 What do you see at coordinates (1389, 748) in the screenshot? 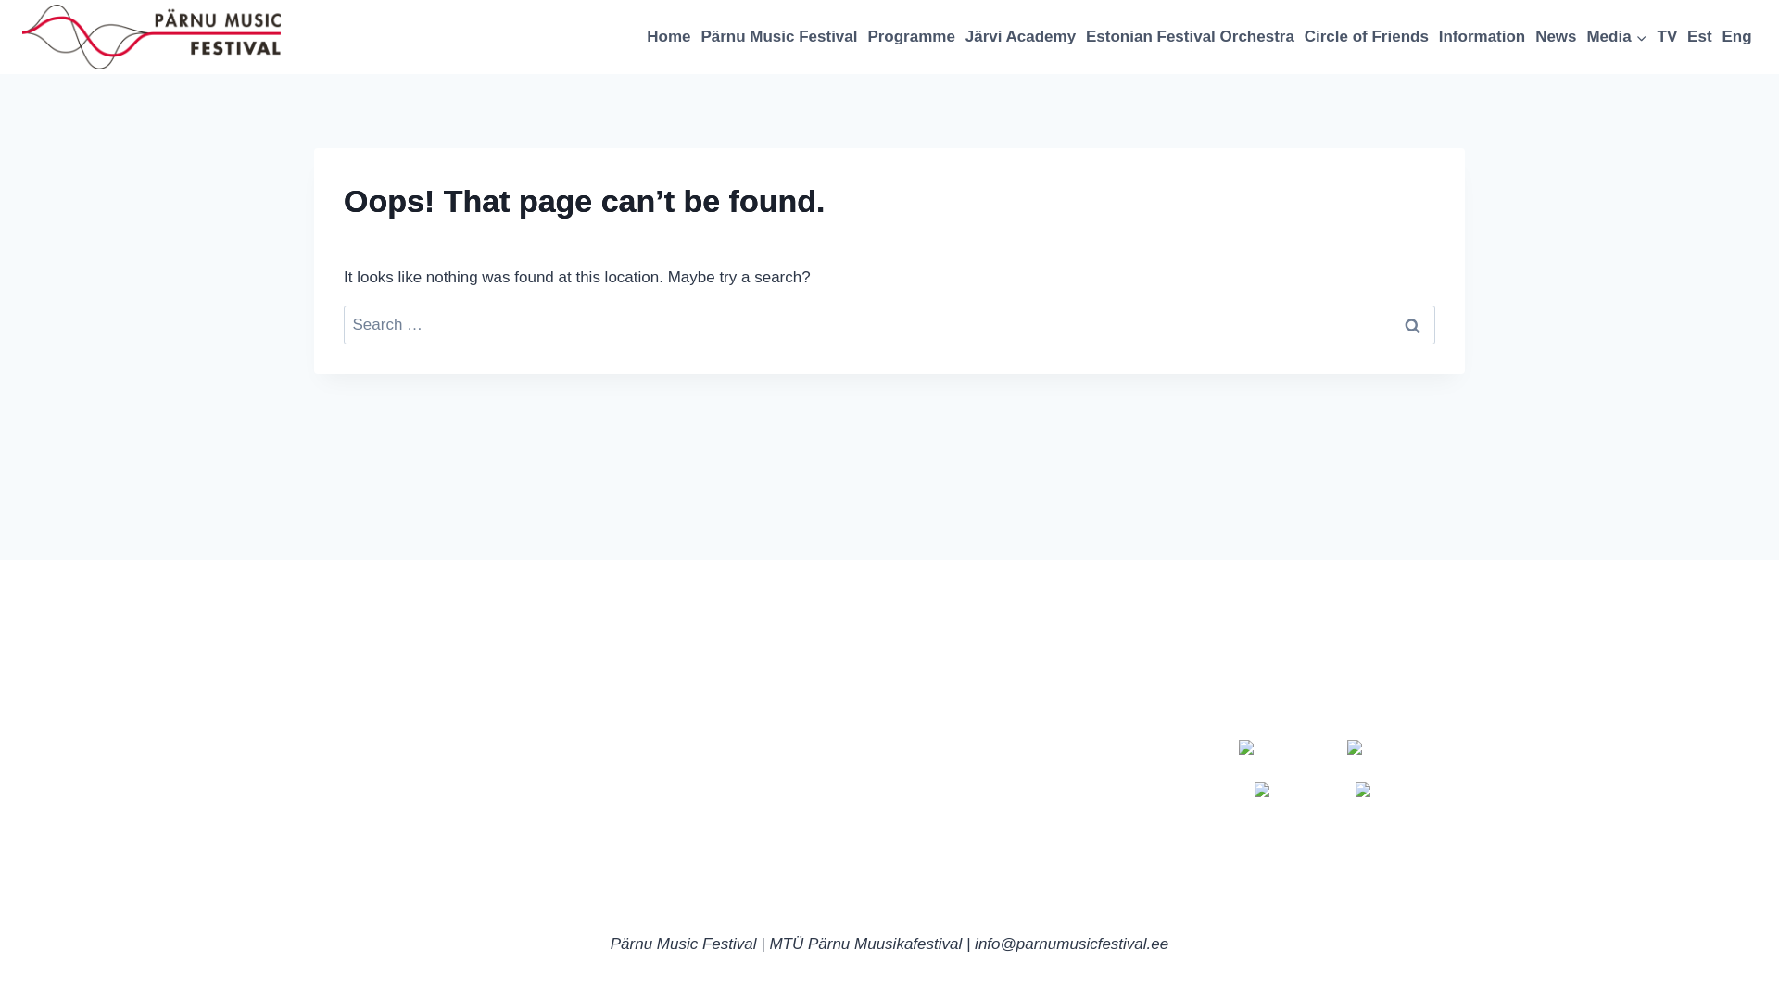
I see `Instagram` at bounding box center [1389, 748].